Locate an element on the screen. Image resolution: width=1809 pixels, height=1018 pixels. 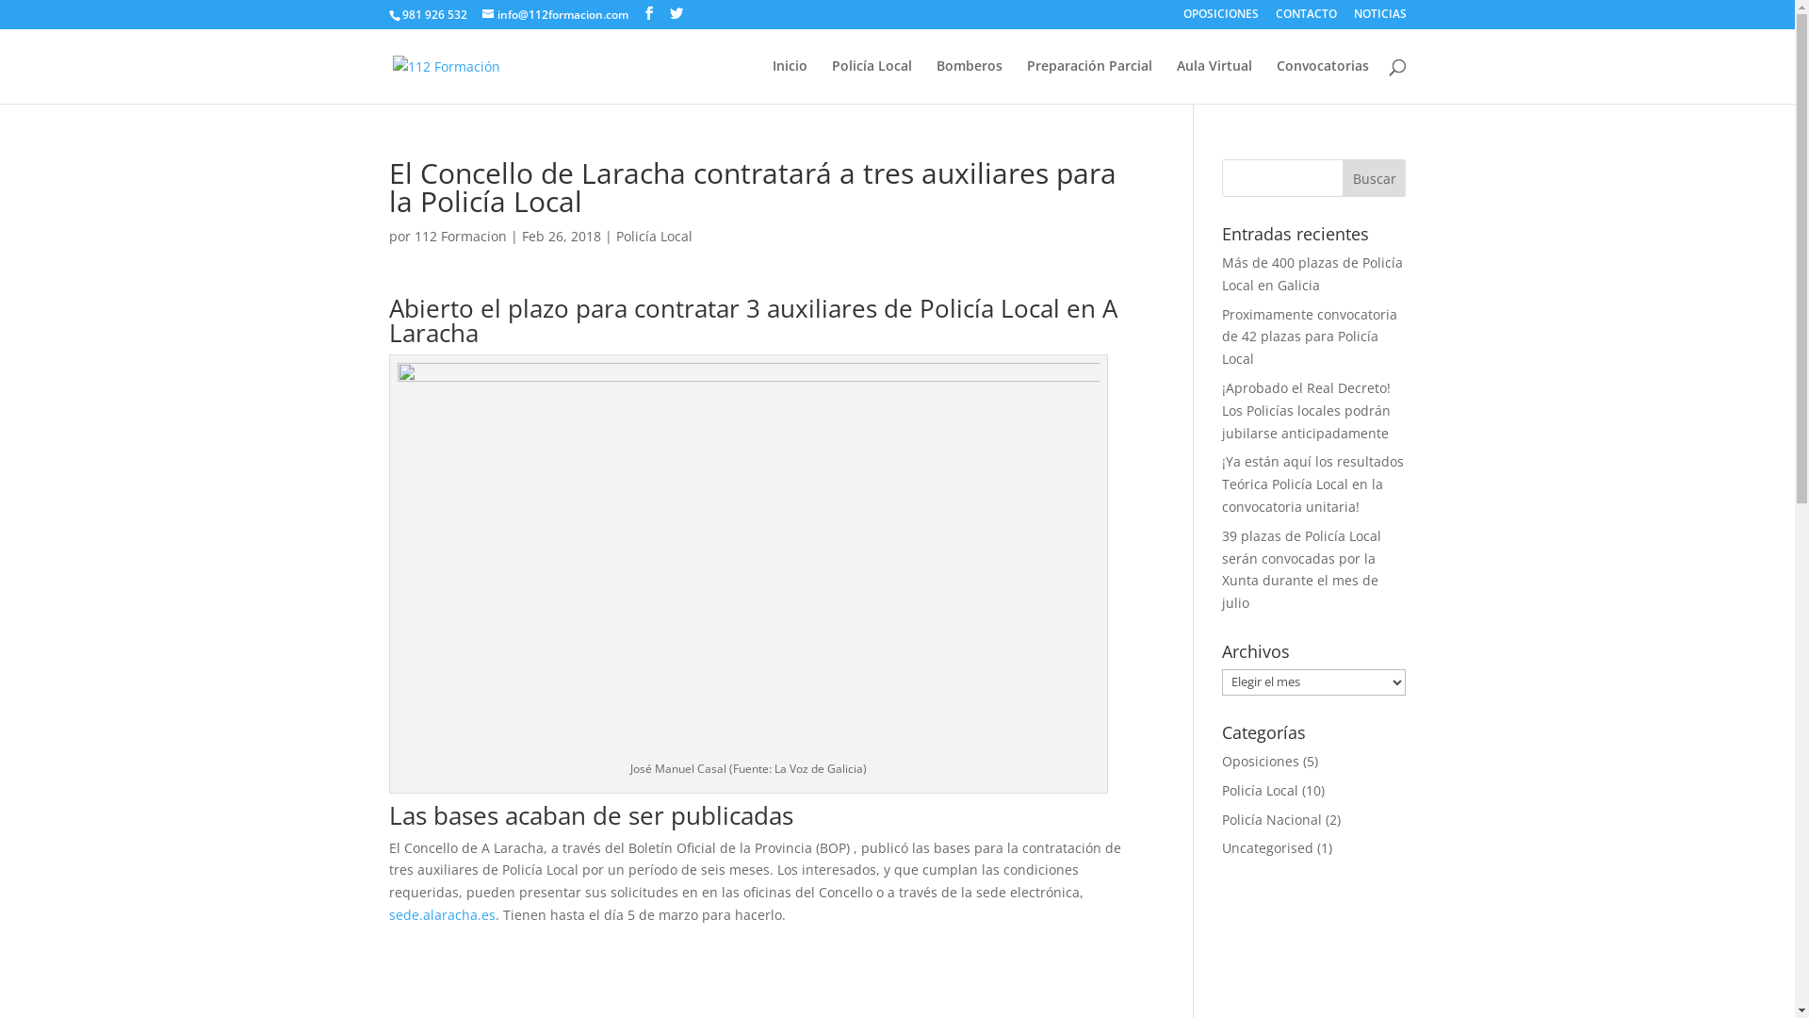
Bomberos is located at coordinates (970, 81).